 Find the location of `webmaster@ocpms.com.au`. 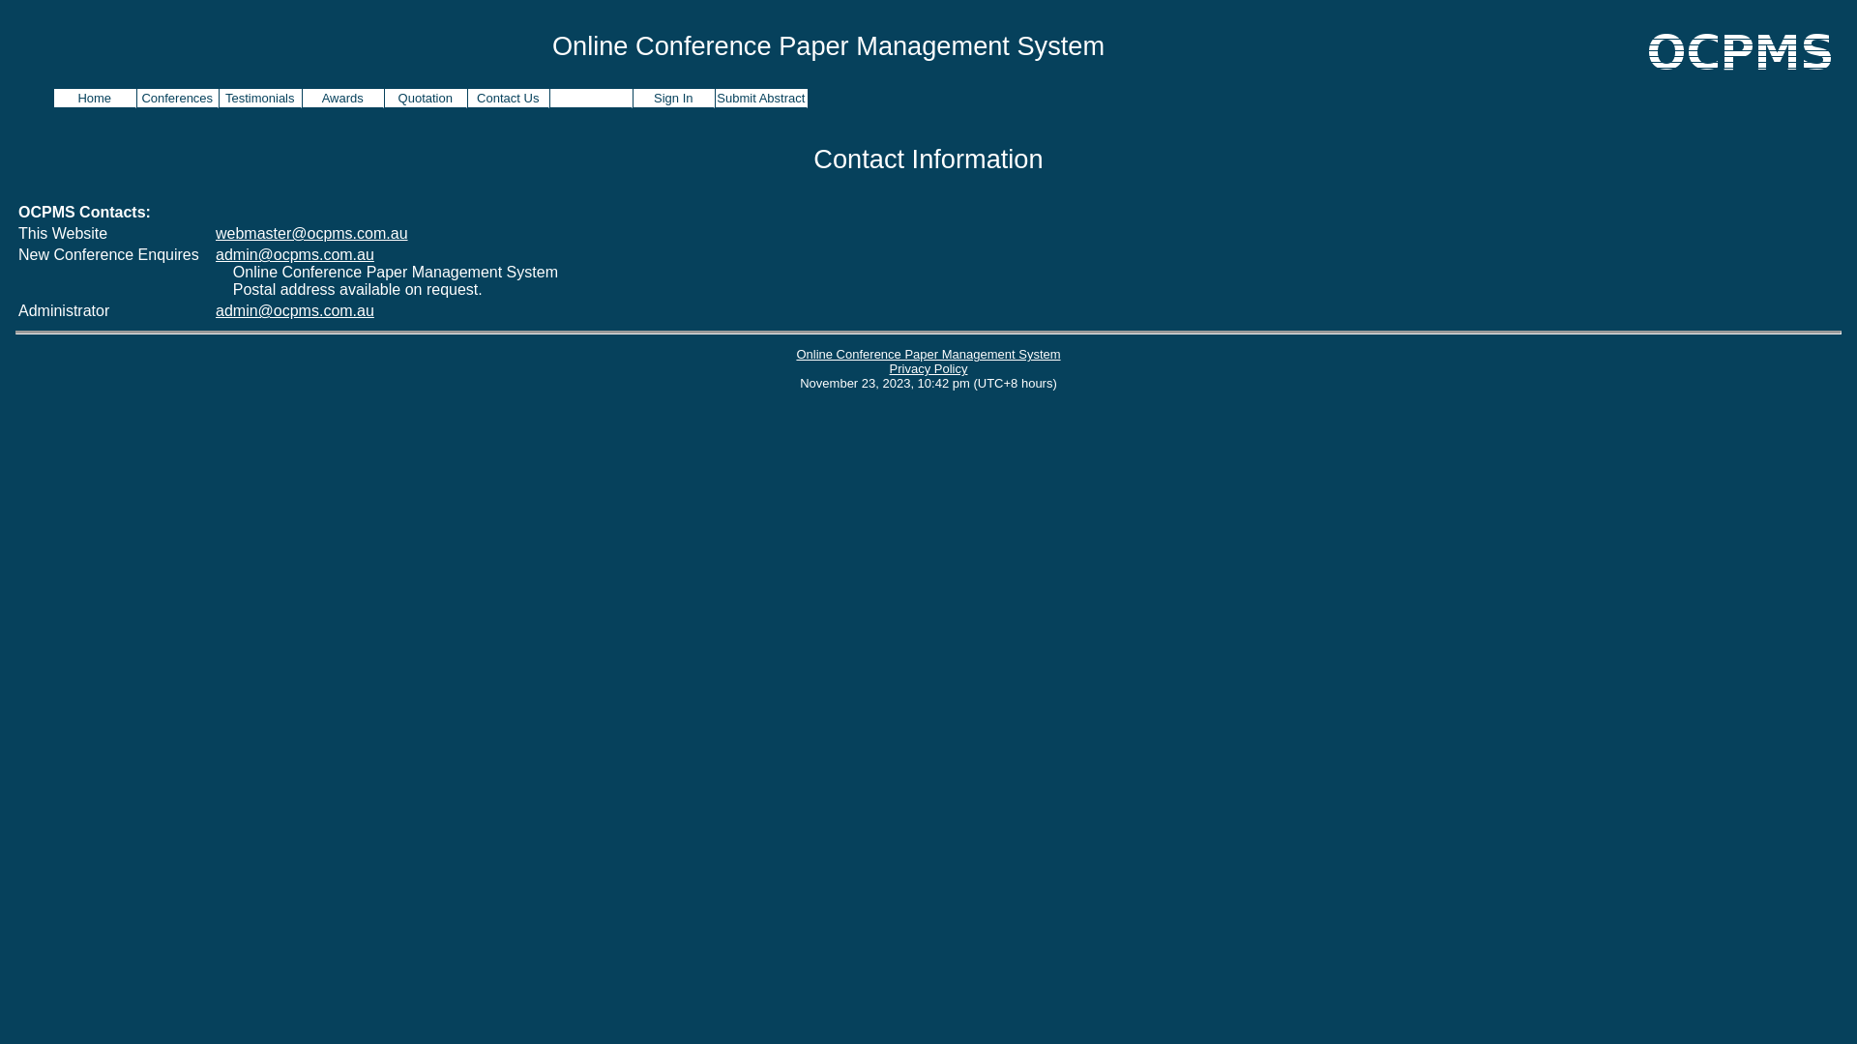

webmaster@ocpms.com.au is located at coordinates (311, 234).